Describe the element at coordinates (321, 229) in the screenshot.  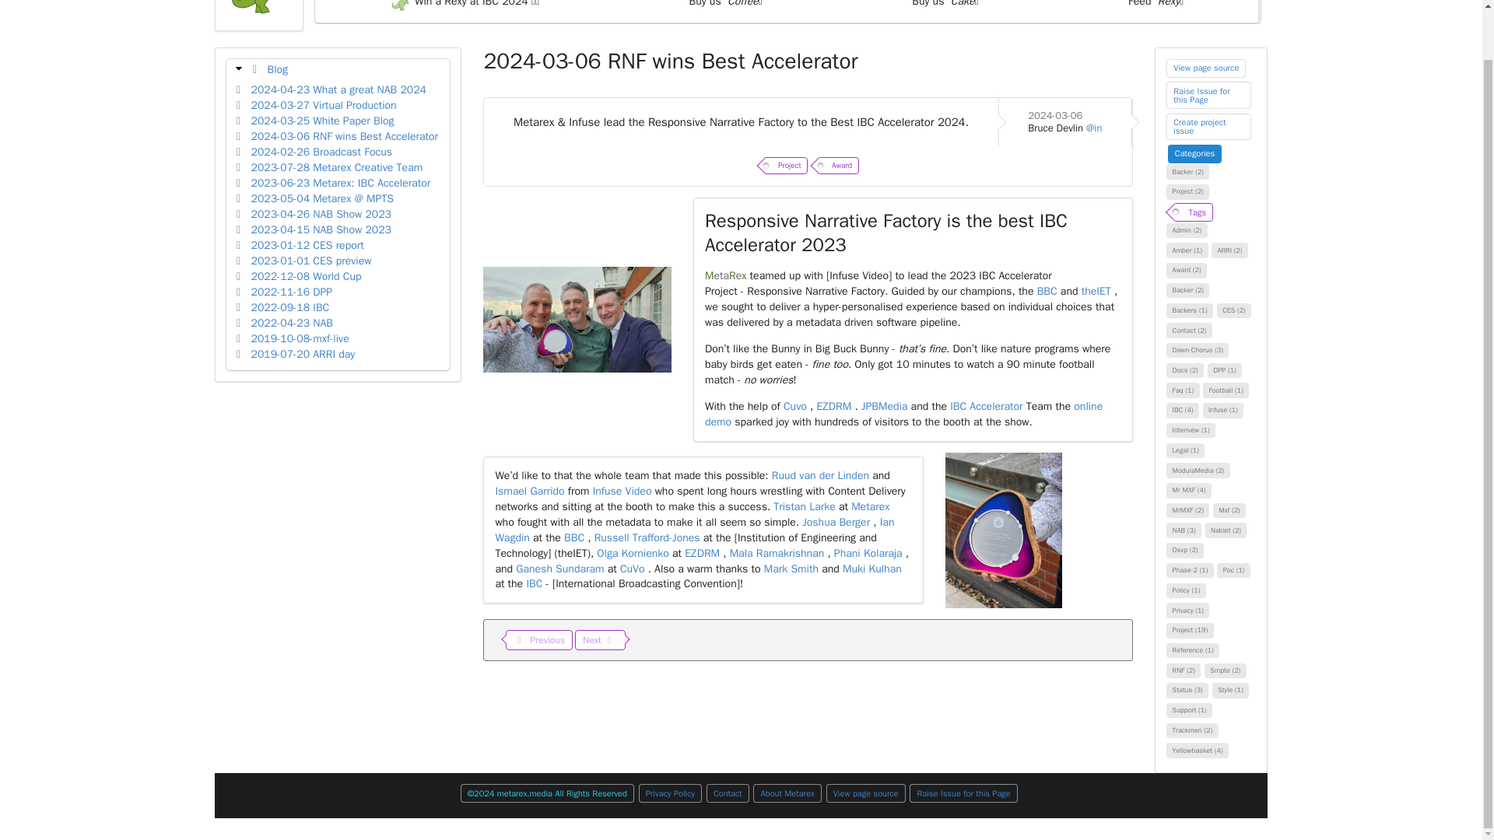
I see `2023-04-15 NAB Show 2023` at that location.